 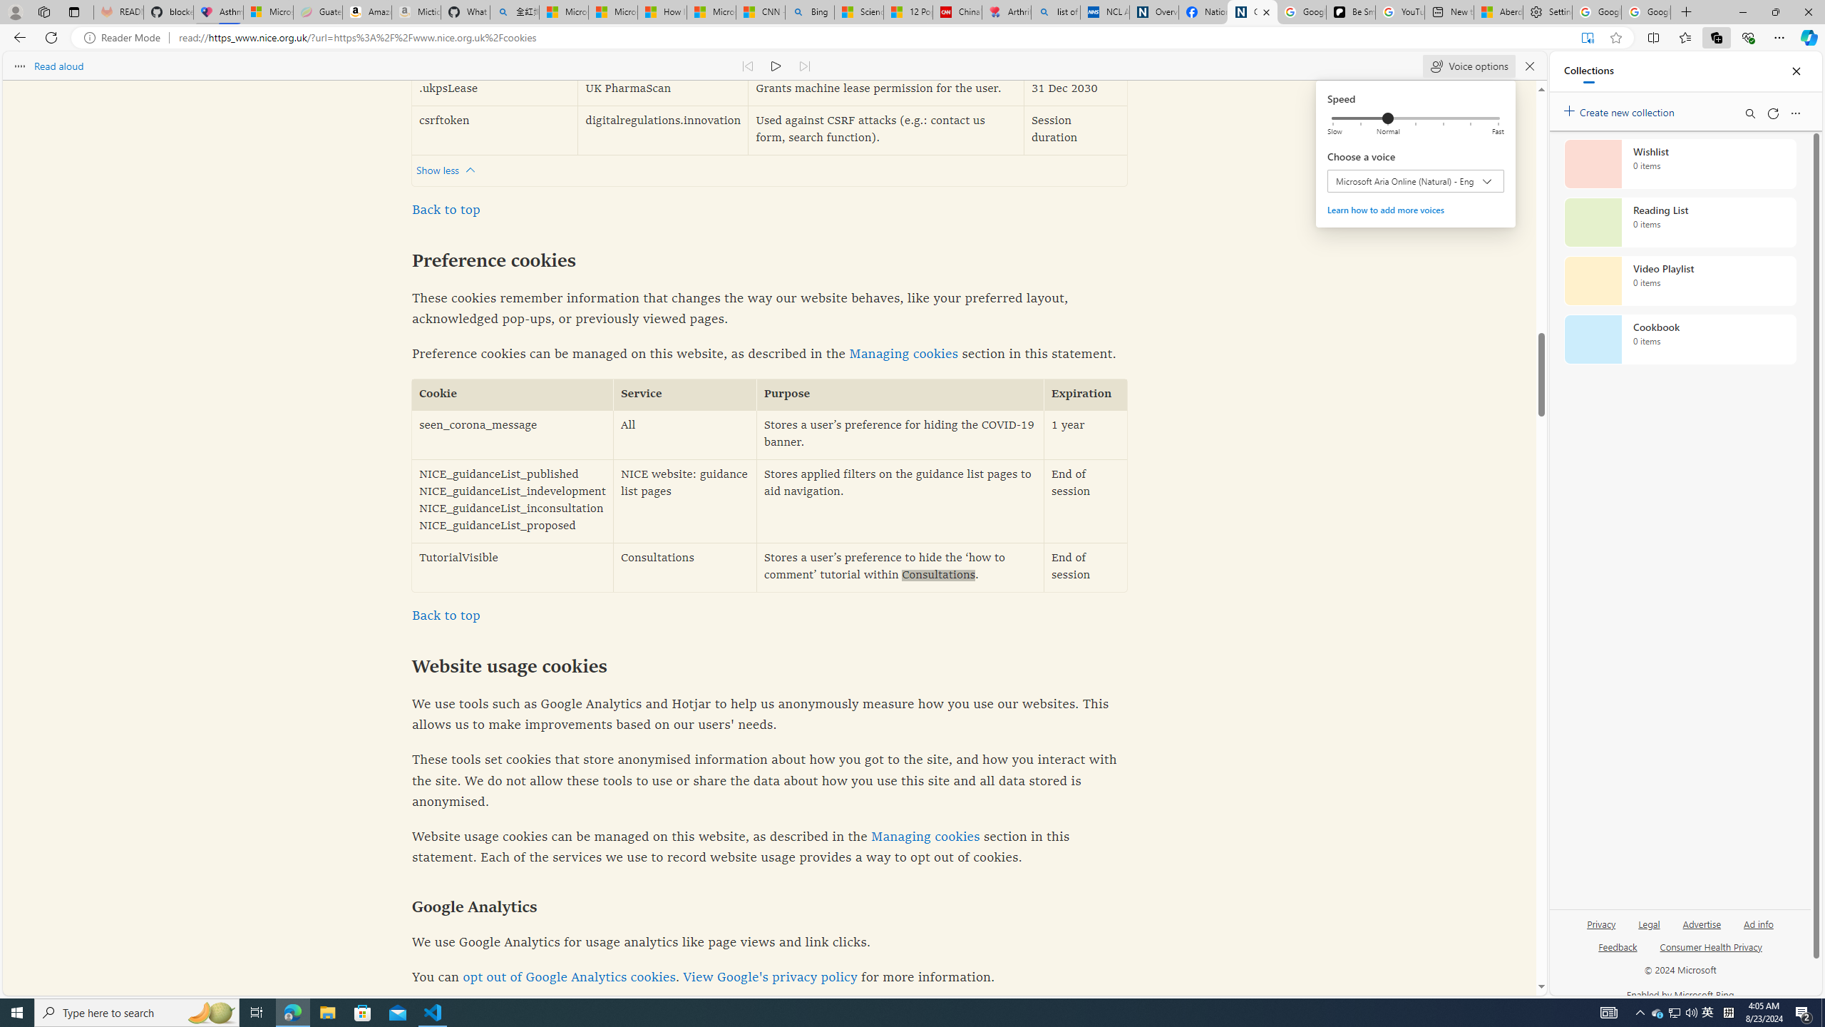 I want to click on Privacy, so click(x=1601, y=930).